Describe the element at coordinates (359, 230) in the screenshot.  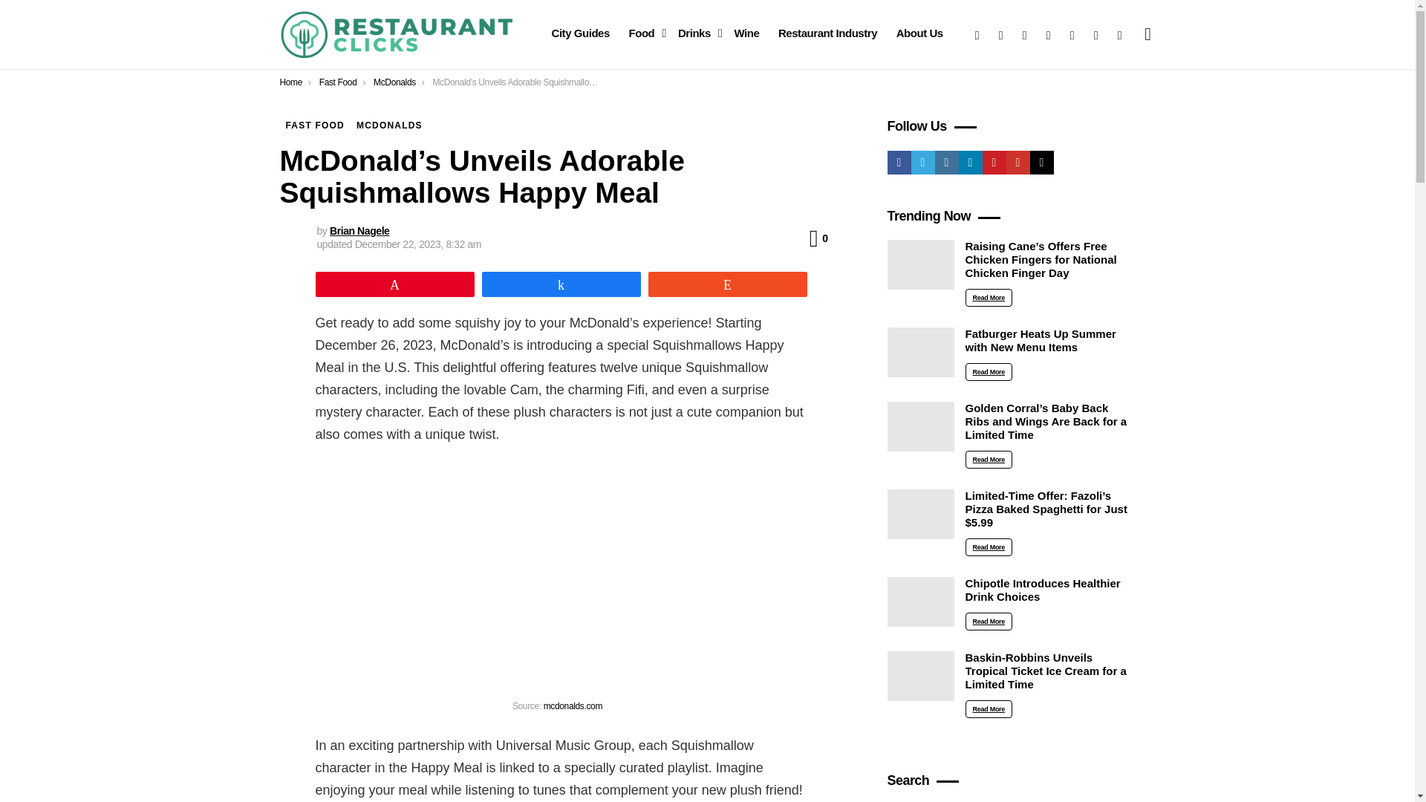
I see `Posts by Brian Nagele` at that location.